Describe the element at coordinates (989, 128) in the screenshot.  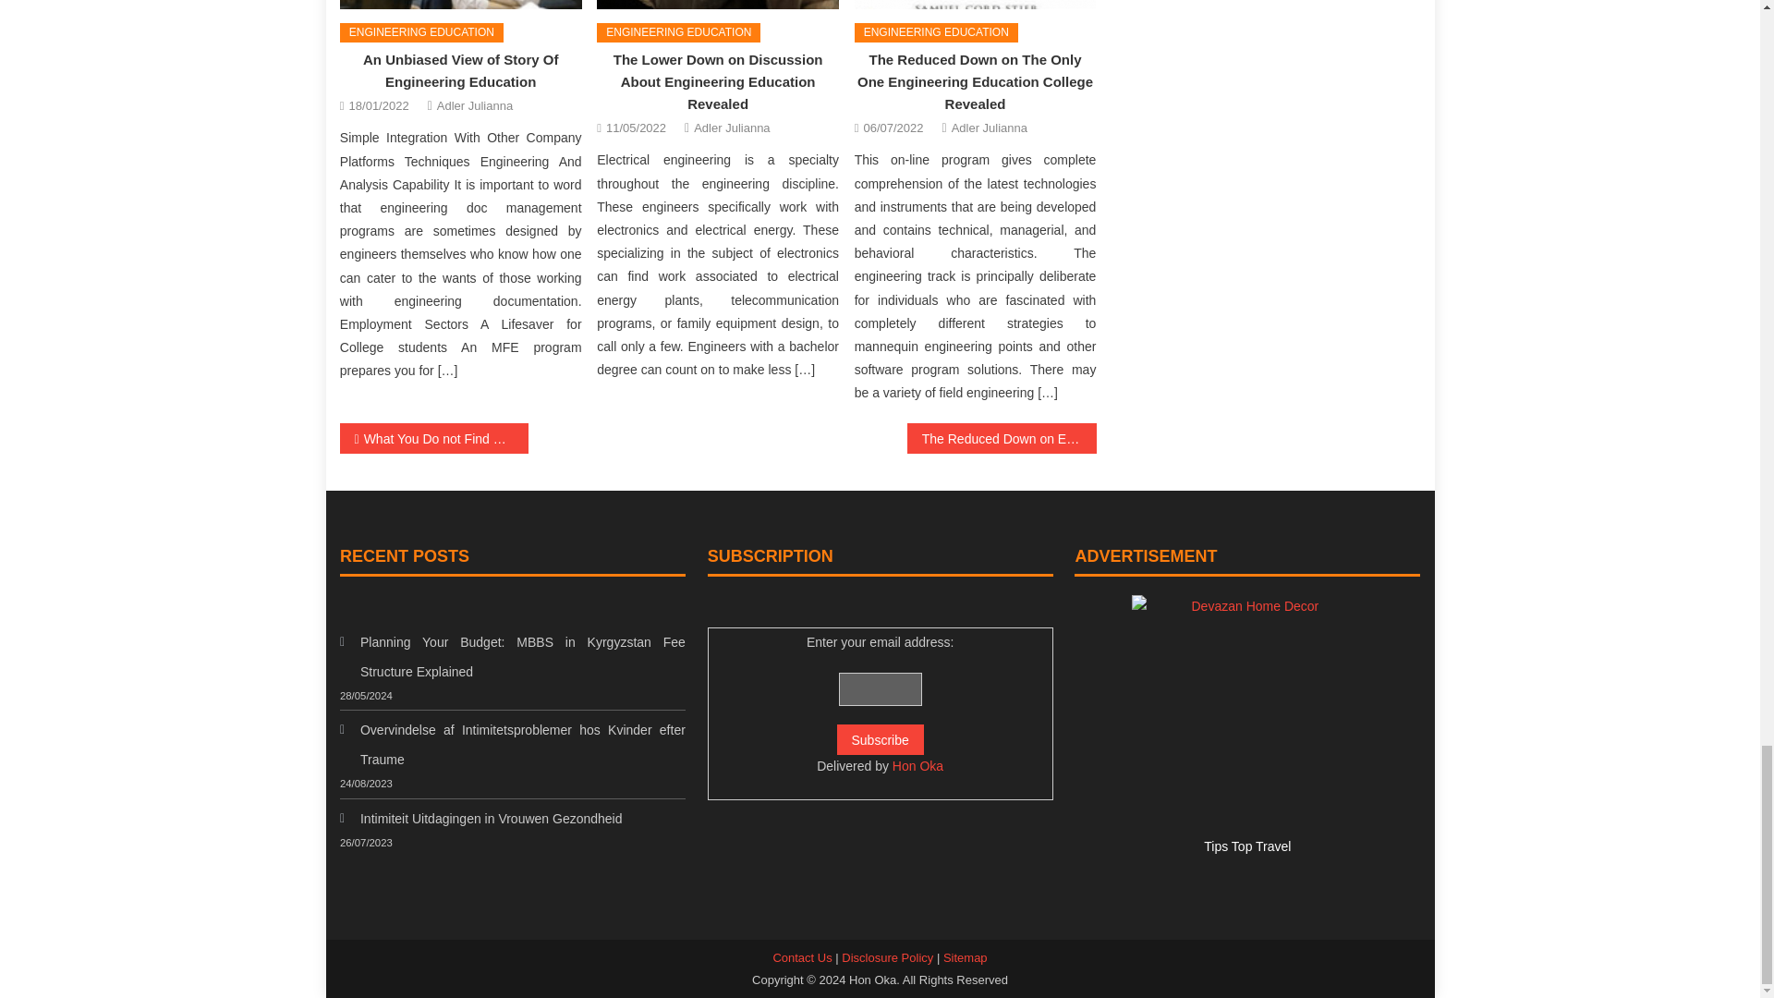
I see `Adler Julianna` at that location.